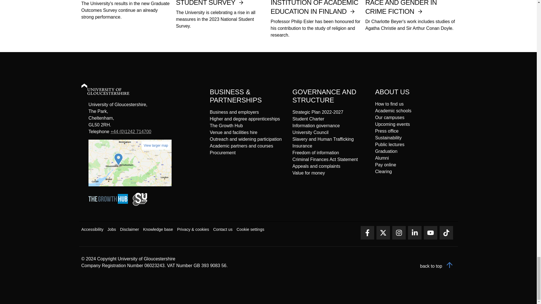 Image resolution: width=541 pixels, height=304 pixels. What do you see at coordinates (438, 266) in the screenshot?
I see `back to top` at bounding box center [438, 266].